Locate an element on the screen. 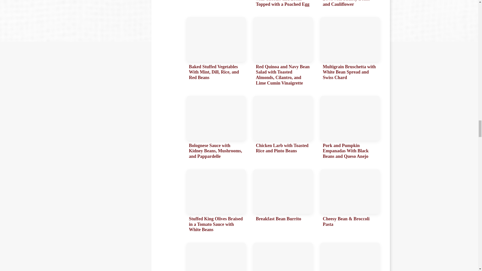 The width and height of the screenshot is (482, 271). Blueberry Bean Smoothie is located at coordinates (216, 257).